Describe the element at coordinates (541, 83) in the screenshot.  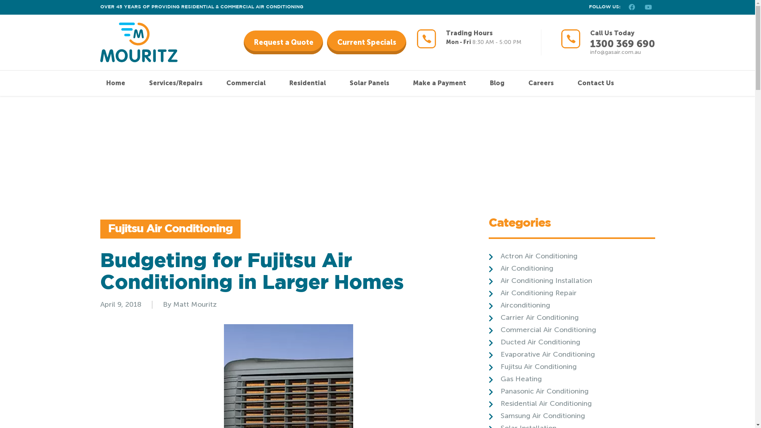
I see `Careers` at that location.